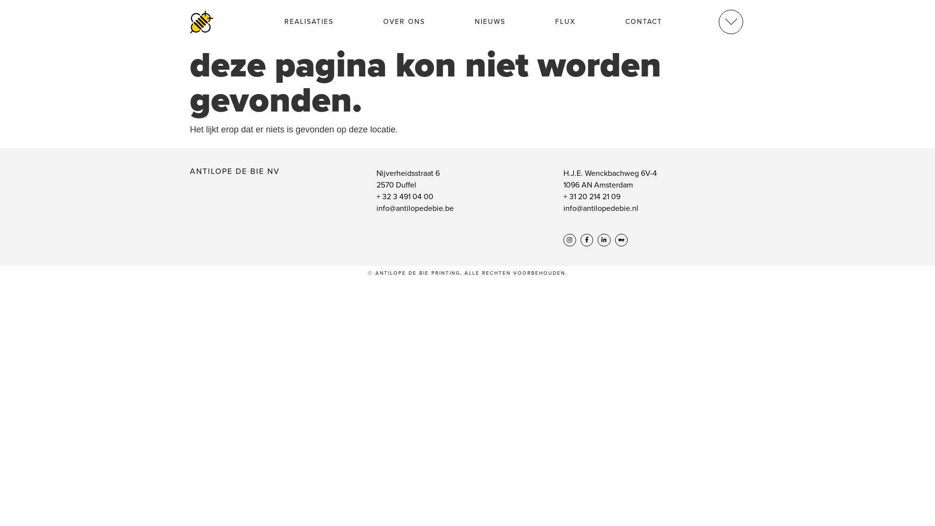 The width and height of the screenshot is (935, 526). What do you see at coordinates (610, 179) in the screenshot?
I see `H.J.E. Wenckbachweg 6V-4
1096 AN Amsterdam` at bounding box center [610, 179].